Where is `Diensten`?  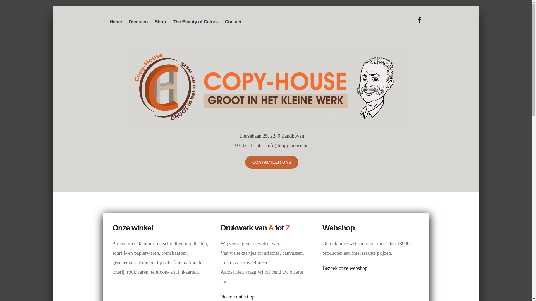 Diensten is located at coordinates (138, 22).